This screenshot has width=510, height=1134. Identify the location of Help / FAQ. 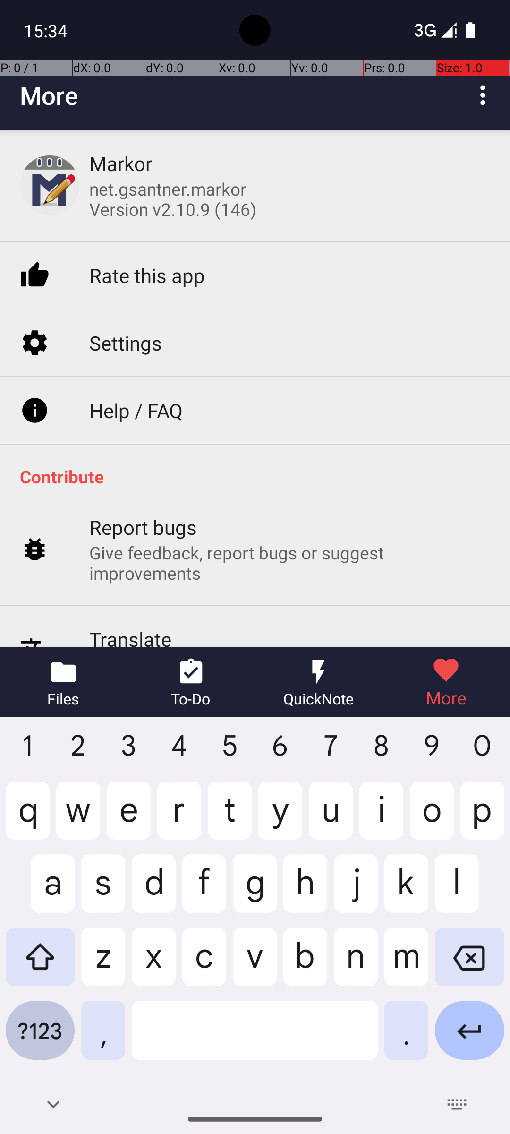
(136, 370).